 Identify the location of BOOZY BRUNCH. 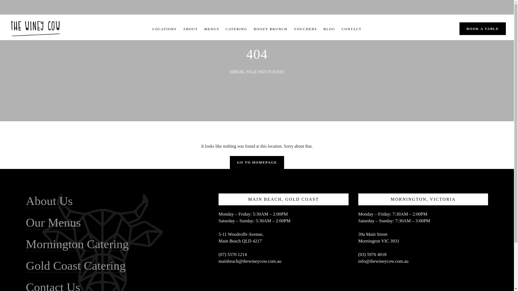
(270, 29).